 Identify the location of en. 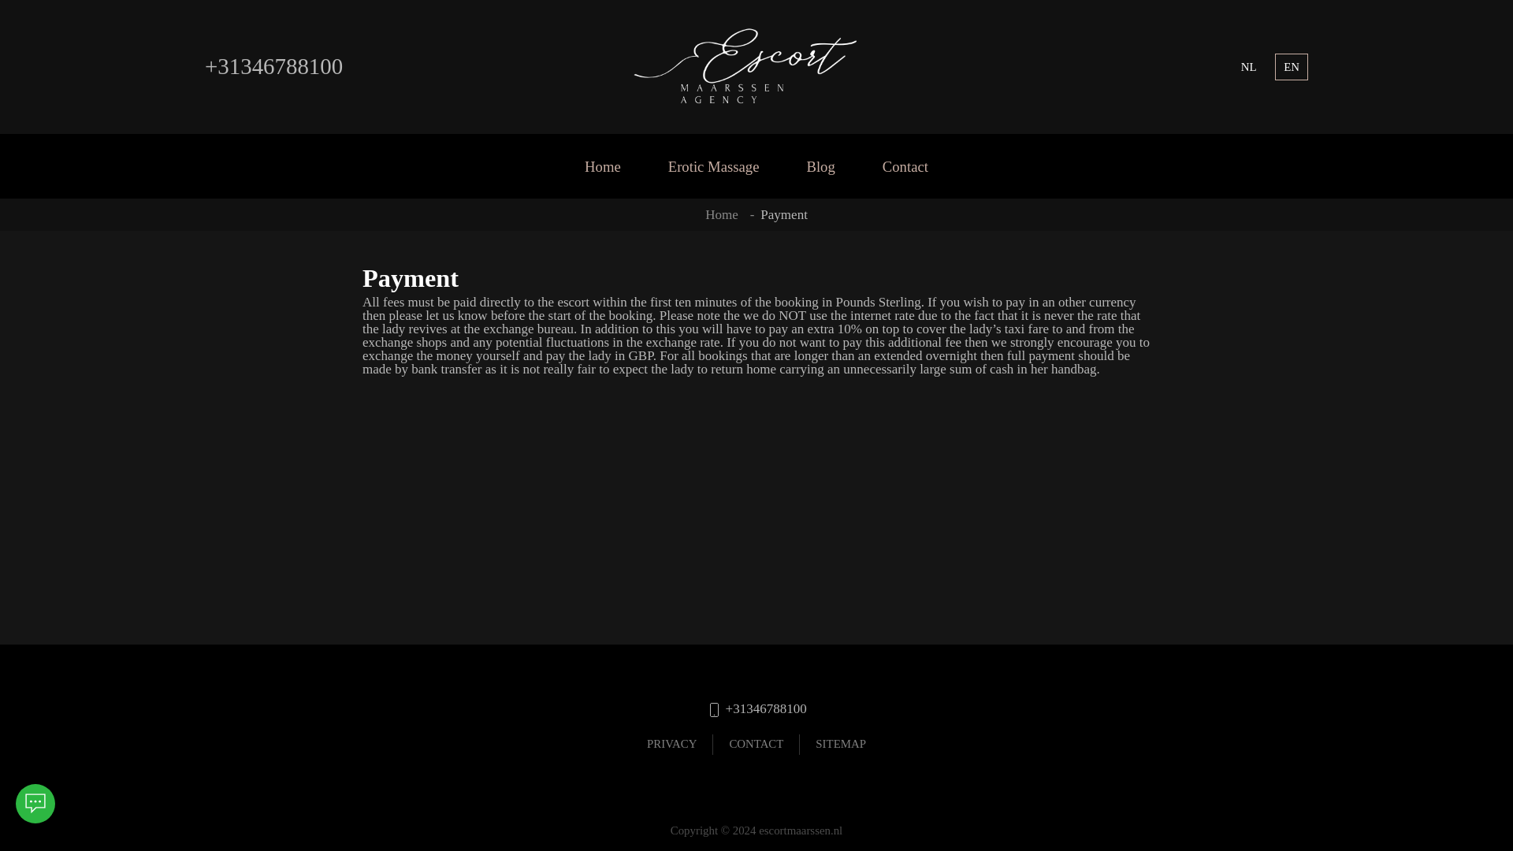
(1291, 66).